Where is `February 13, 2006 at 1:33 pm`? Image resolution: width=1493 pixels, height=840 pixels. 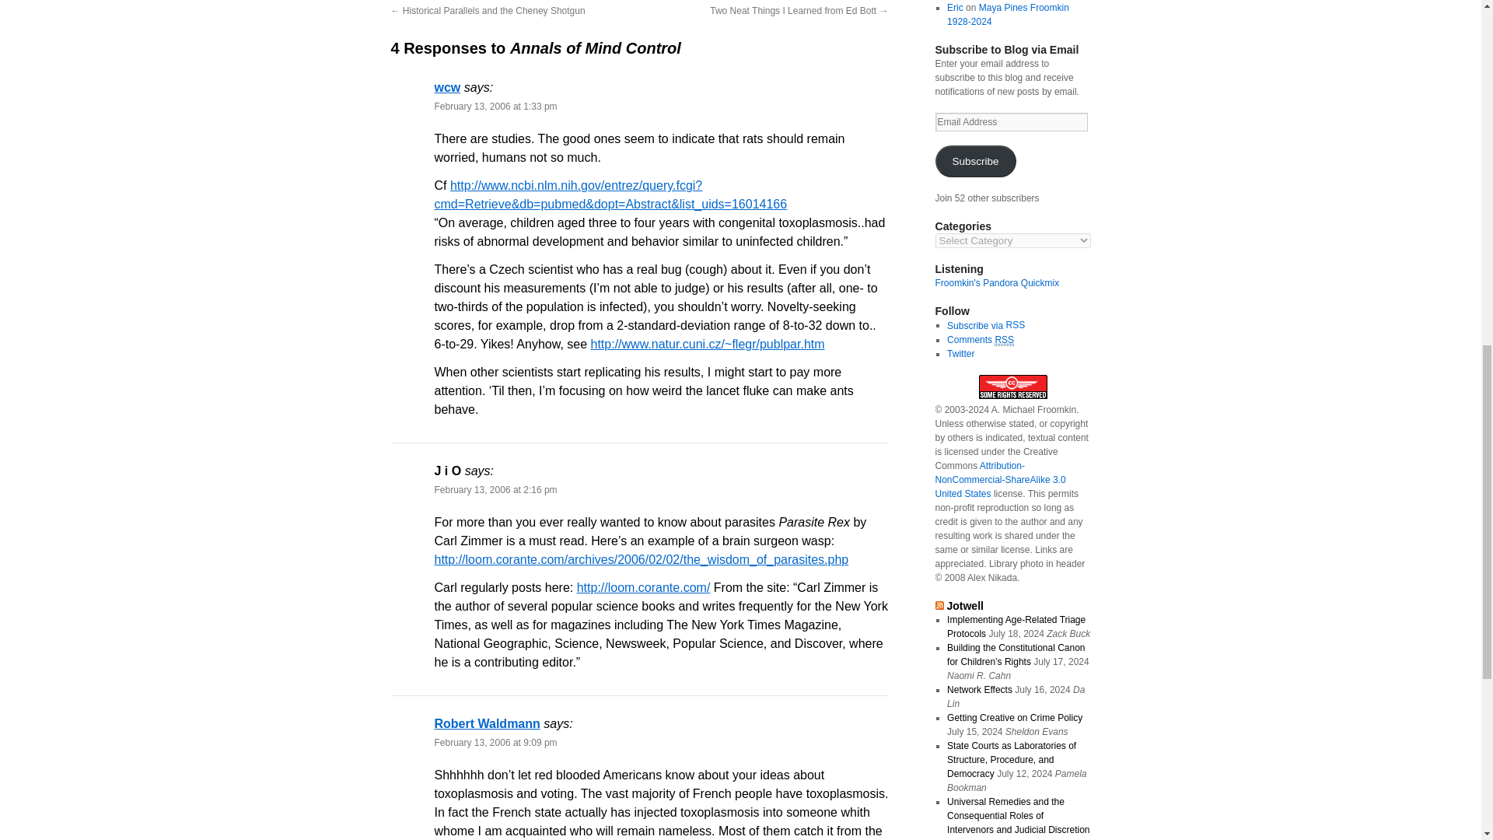
February 13, 2006 at 1:33 pm is located at coordinates (495, 106).